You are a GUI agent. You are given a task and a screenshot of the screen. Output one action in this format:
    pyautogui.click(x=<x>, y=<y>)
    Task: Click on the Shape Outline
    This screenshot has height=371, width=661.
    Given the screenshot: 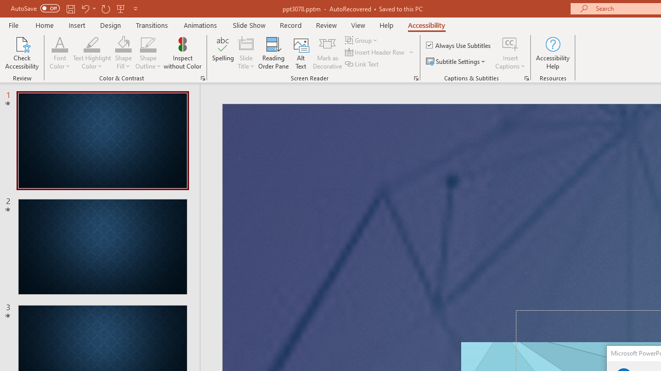 What is the action you would take?
    pyautogui.click(x=148, y=53)
    